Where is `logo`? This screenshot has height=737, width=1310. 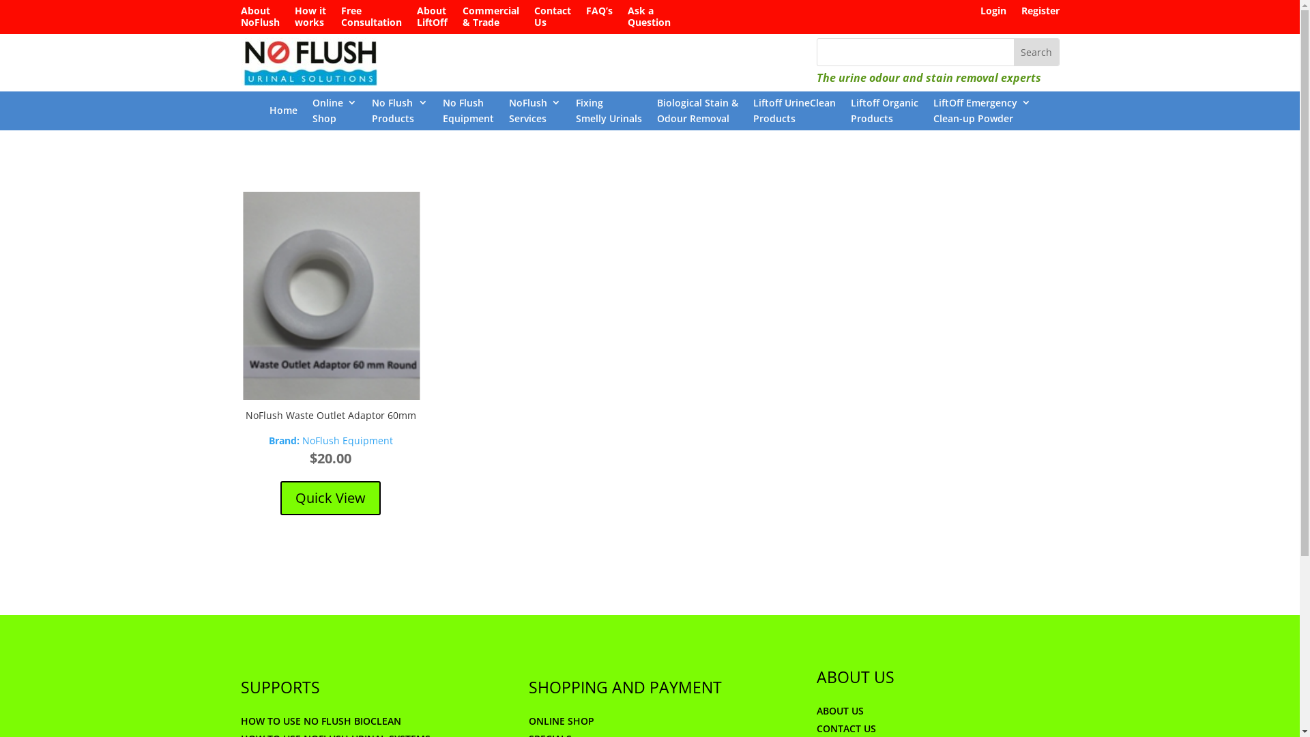 logo is located at coordinates (308, 61).